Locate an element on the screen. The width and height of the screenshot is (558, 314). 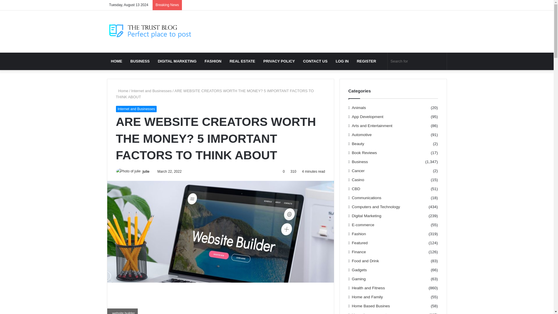
FASHION is located at coordinates (213, 61).